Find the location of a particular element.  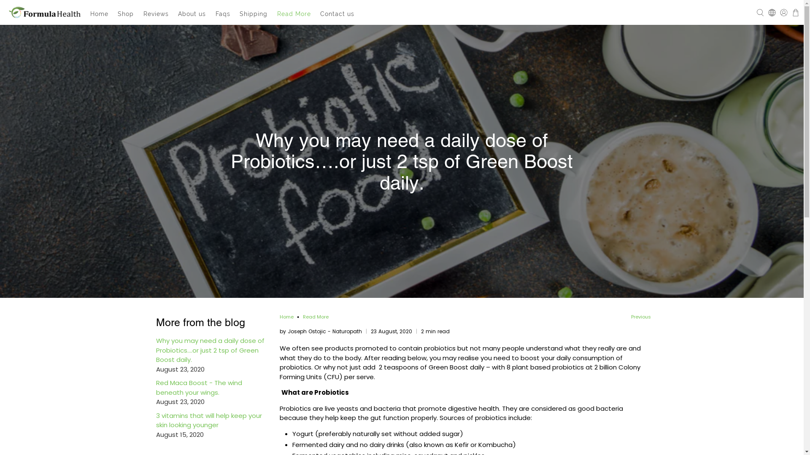

Contact us is located at coordinates (337, 14).